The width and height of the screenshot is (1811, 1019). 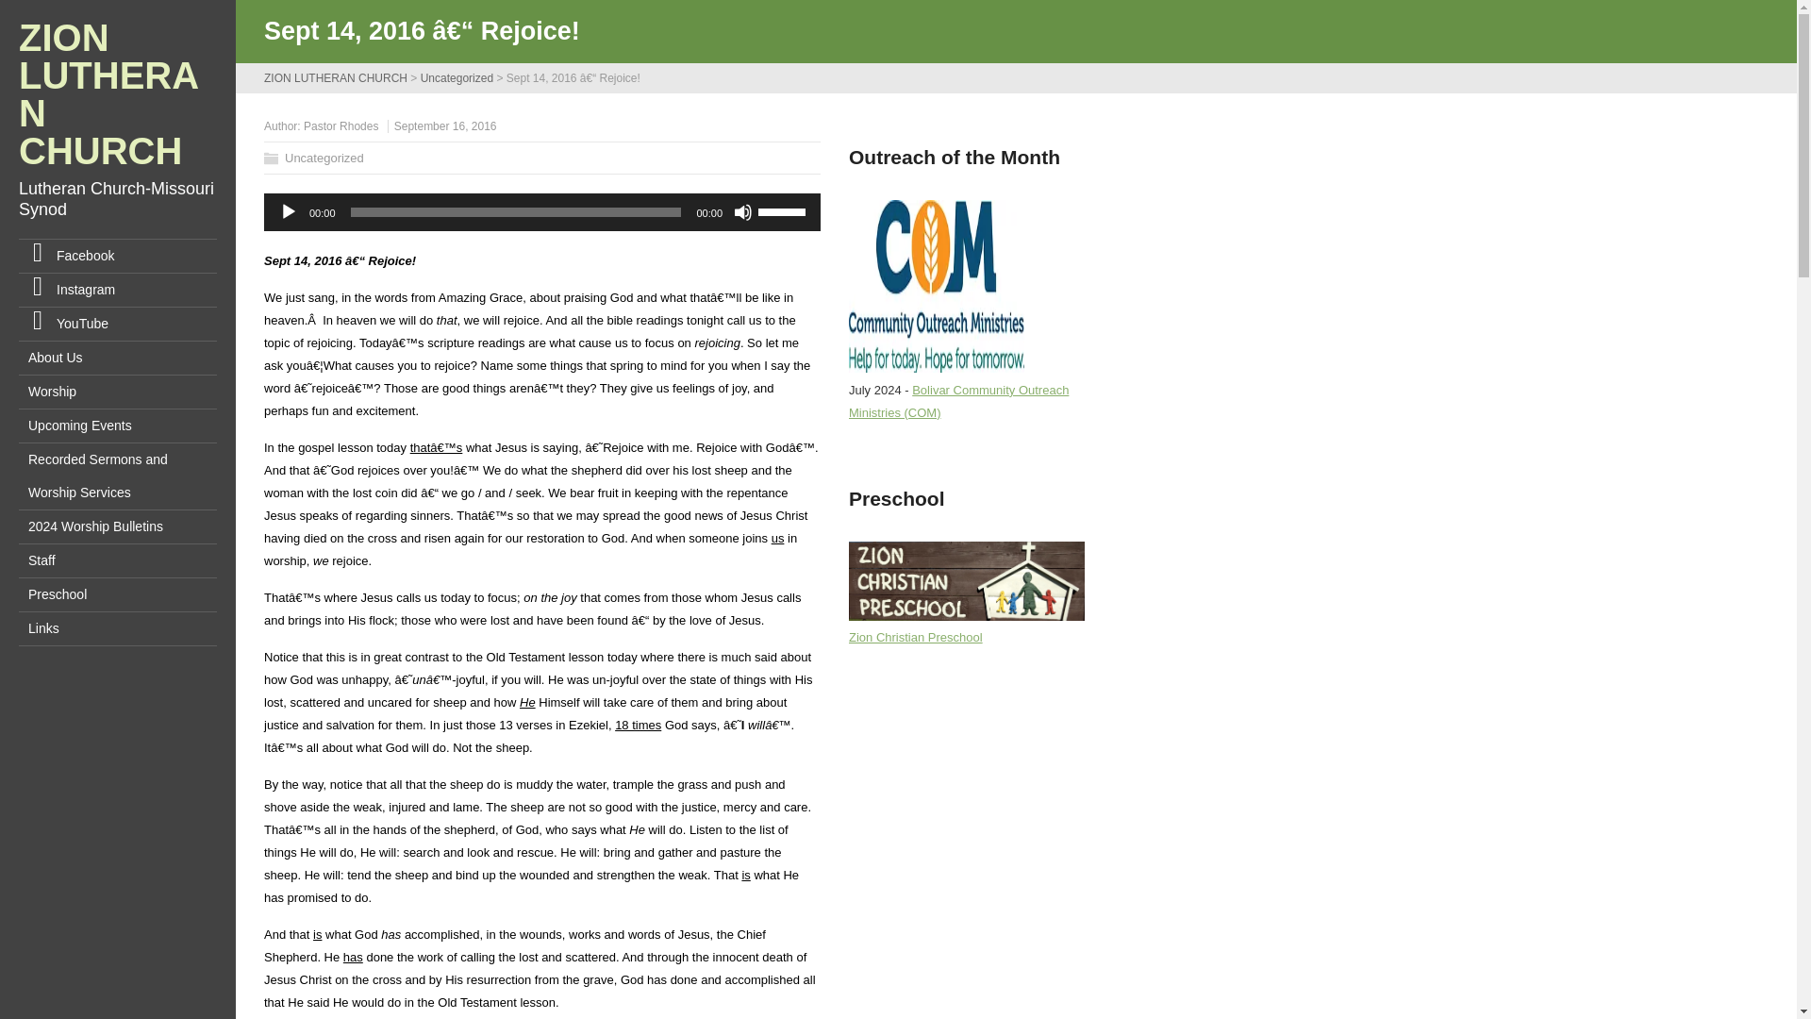 I want to click on YouTube, so click(x=117, y=324).